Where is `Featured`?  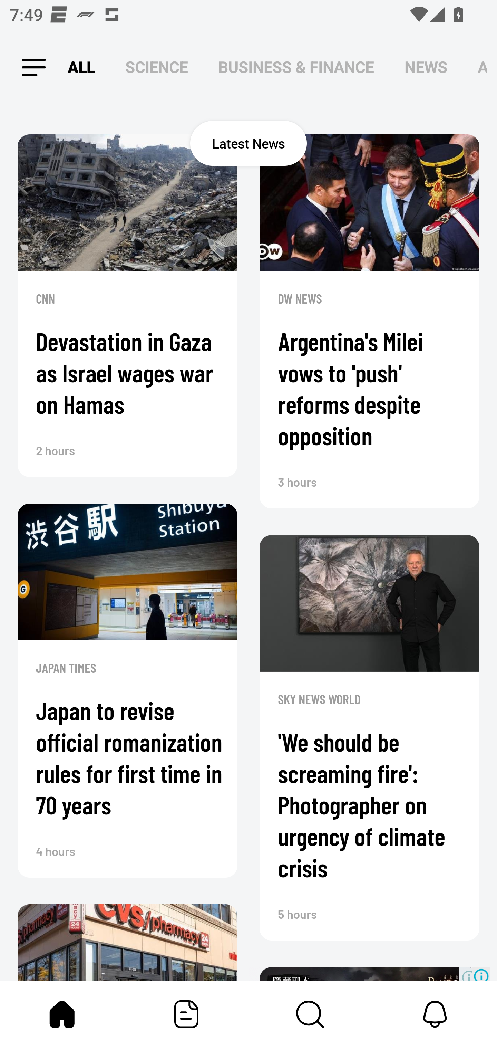 Featured is located at coordinates (186, 1014).